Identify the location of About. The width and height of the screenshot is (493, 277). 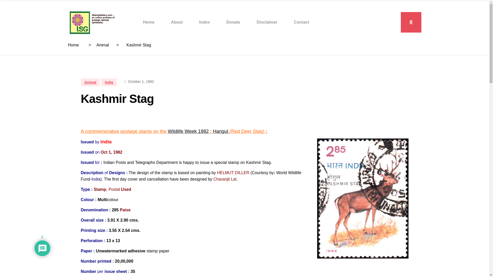
(176, 22).